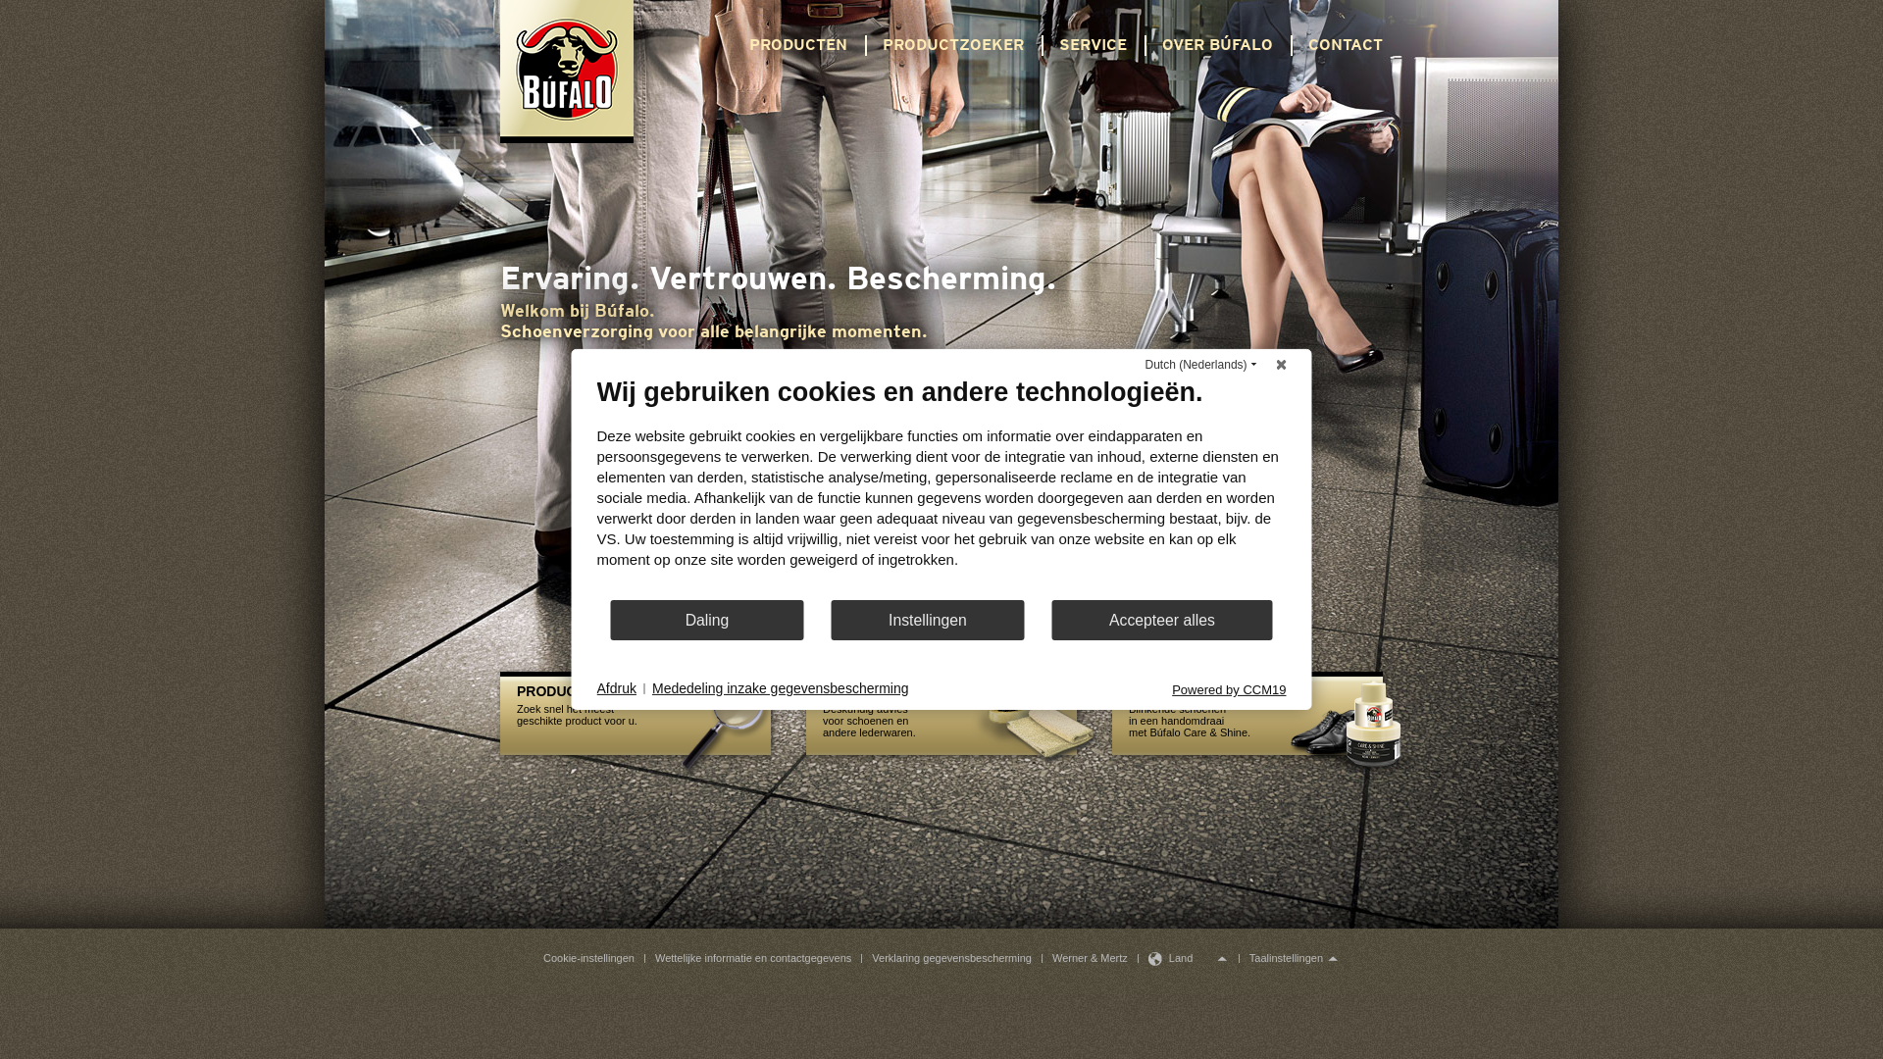  Describe the element at coordinates (1174, 959) in the screenshot. I see `Land` at that location.